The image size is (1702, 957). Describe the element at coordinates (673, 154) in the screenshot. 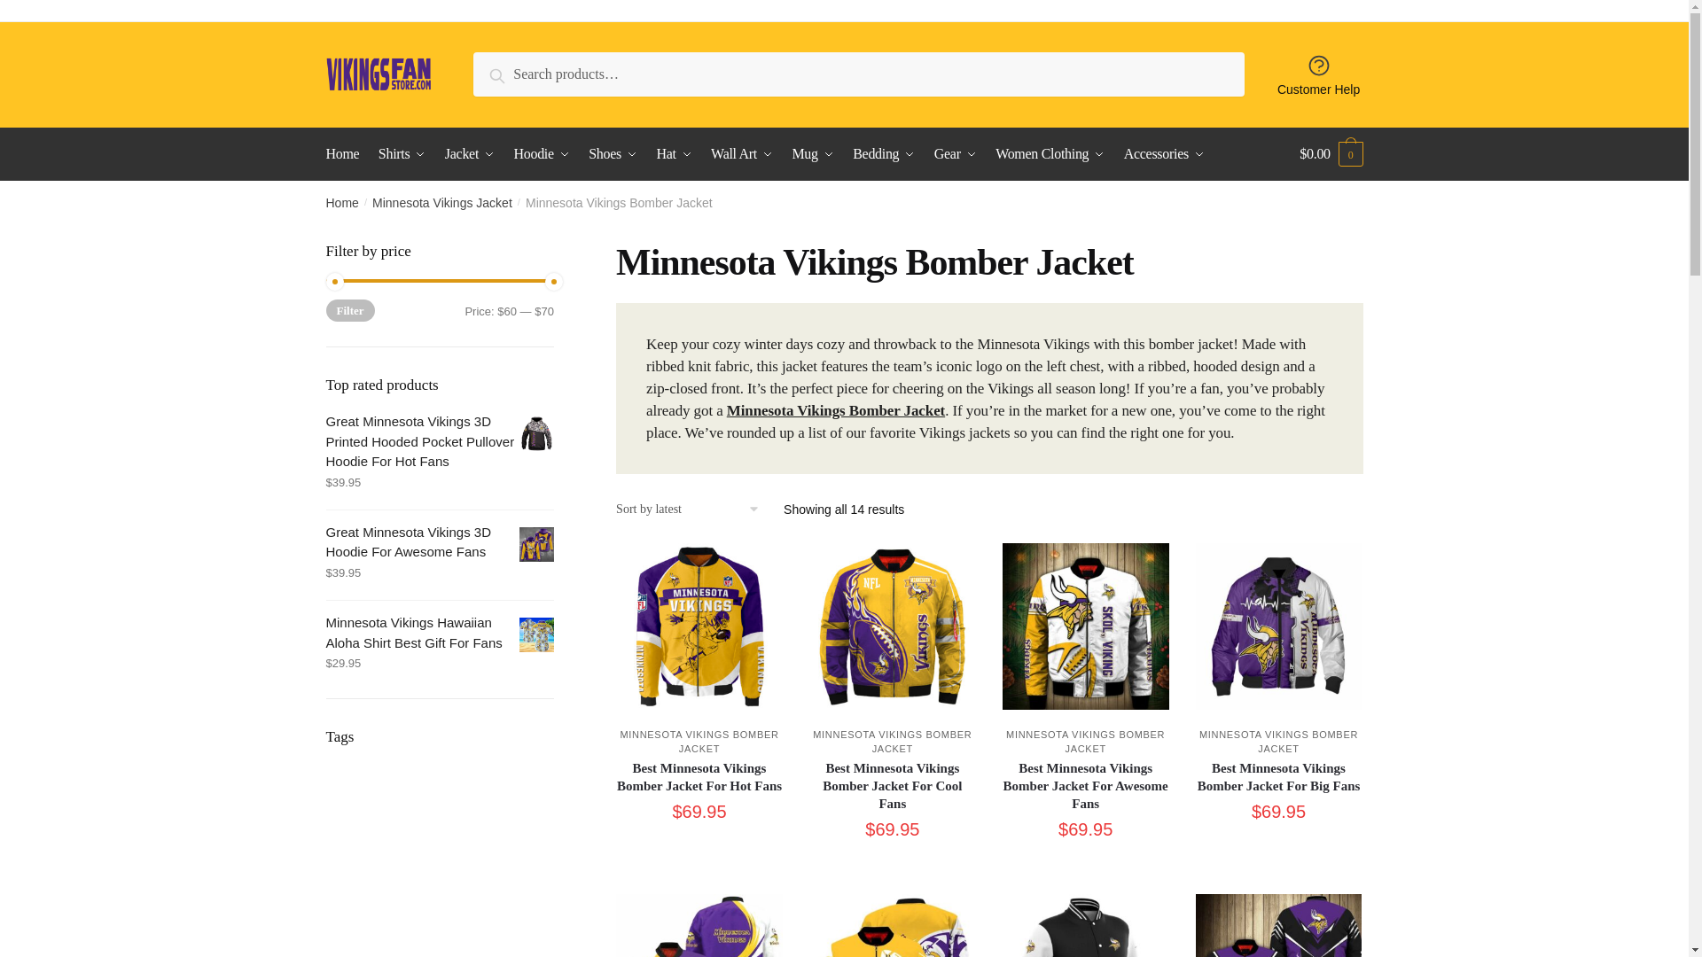

I see `Hat` at that location.